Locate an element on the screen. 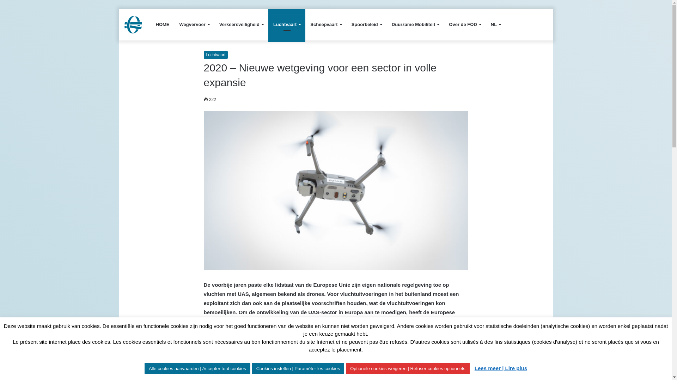 Image resolution: width=677 pixels, height=380 pixels. Verkeersveiligheid is located at coordinates (241, 25).